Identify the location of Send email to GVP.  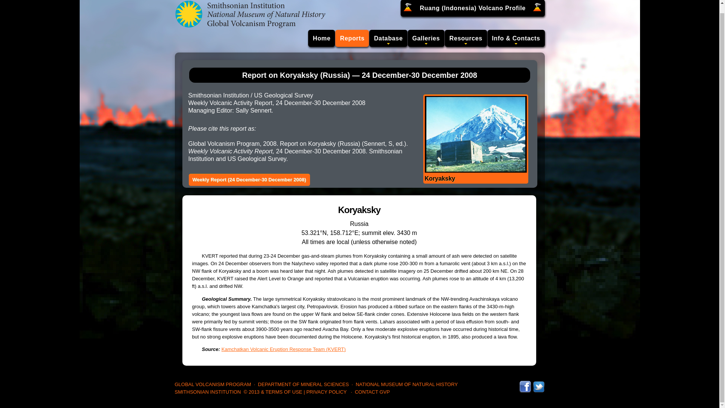
(372, 392).